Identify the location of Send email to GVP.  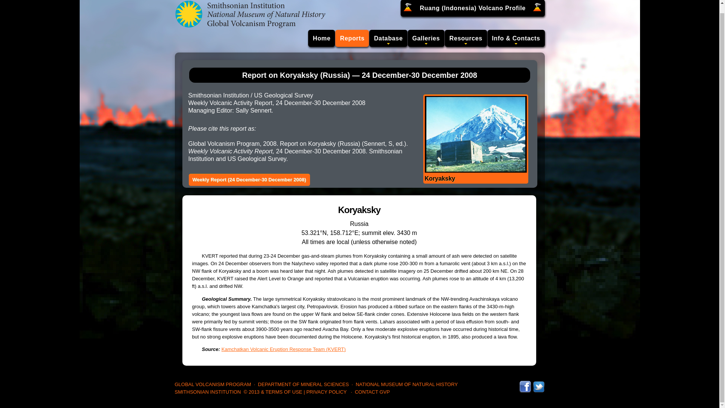
(372, 392).